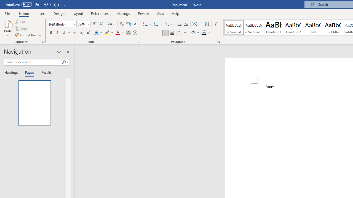  What do you see at coordinates (8, 23) in the screenshot?
I see `Paste` at bounding box center [8, 23].